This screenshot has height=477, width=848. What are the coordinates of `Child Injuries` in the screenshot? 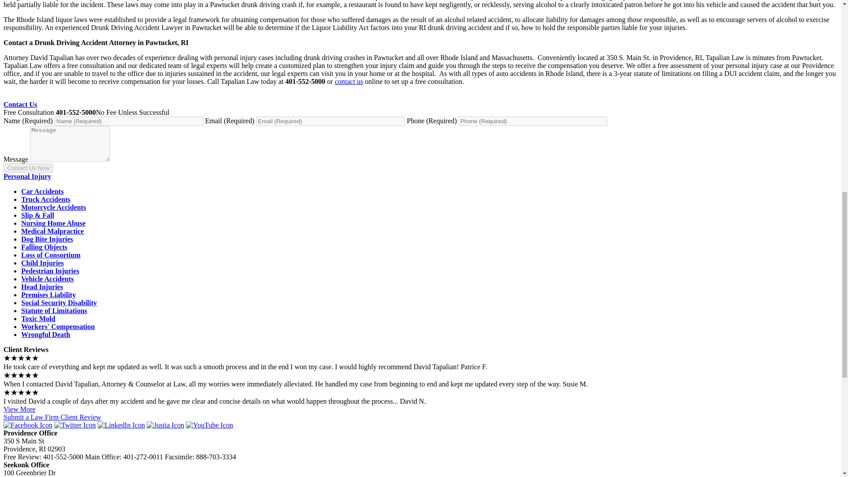 It's located at (42, 263).